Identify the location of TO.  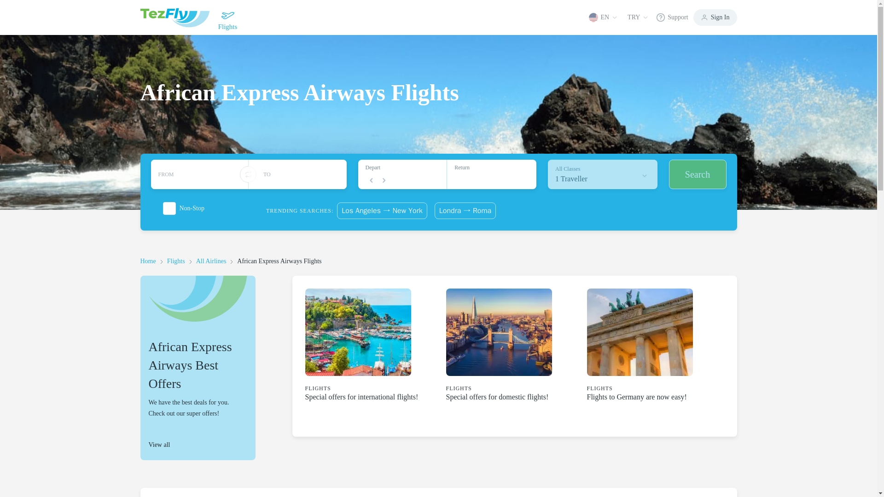
(361, 397).